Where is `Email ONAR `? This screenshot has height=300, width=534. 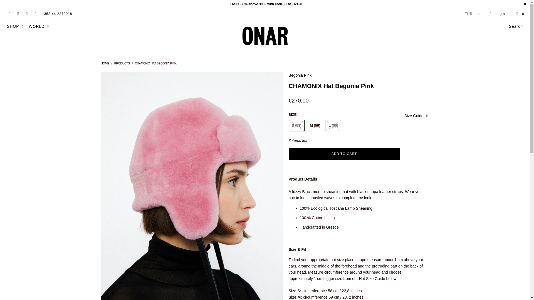 Email ONAR  is located at coordinates (35, 14).